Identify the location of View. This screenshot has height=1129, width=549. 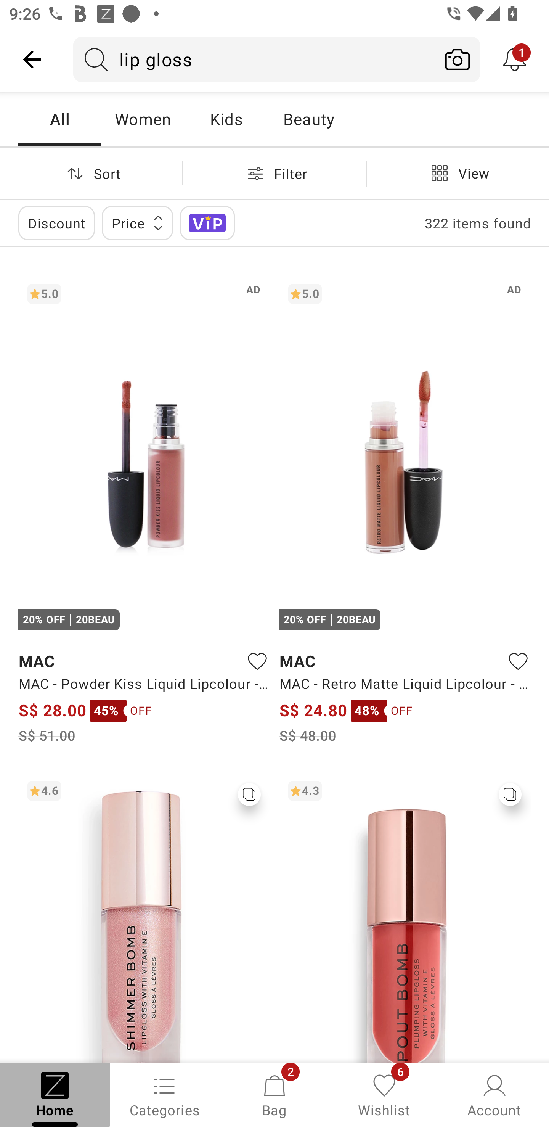
(457, 173).